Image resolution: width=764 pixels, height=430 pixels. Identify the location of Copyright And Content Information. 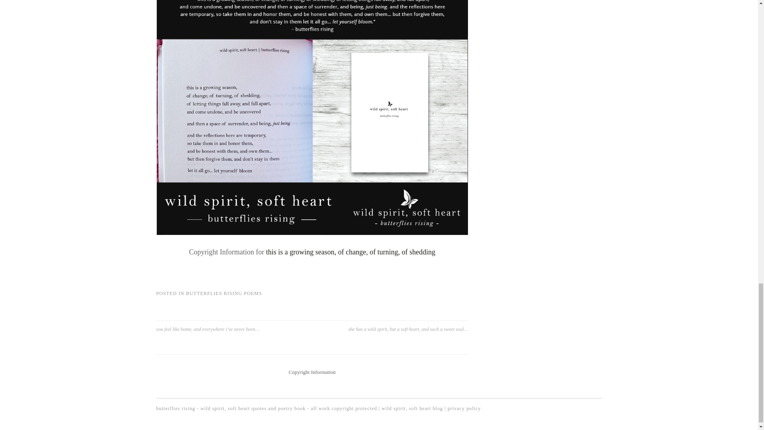
(312, 372).